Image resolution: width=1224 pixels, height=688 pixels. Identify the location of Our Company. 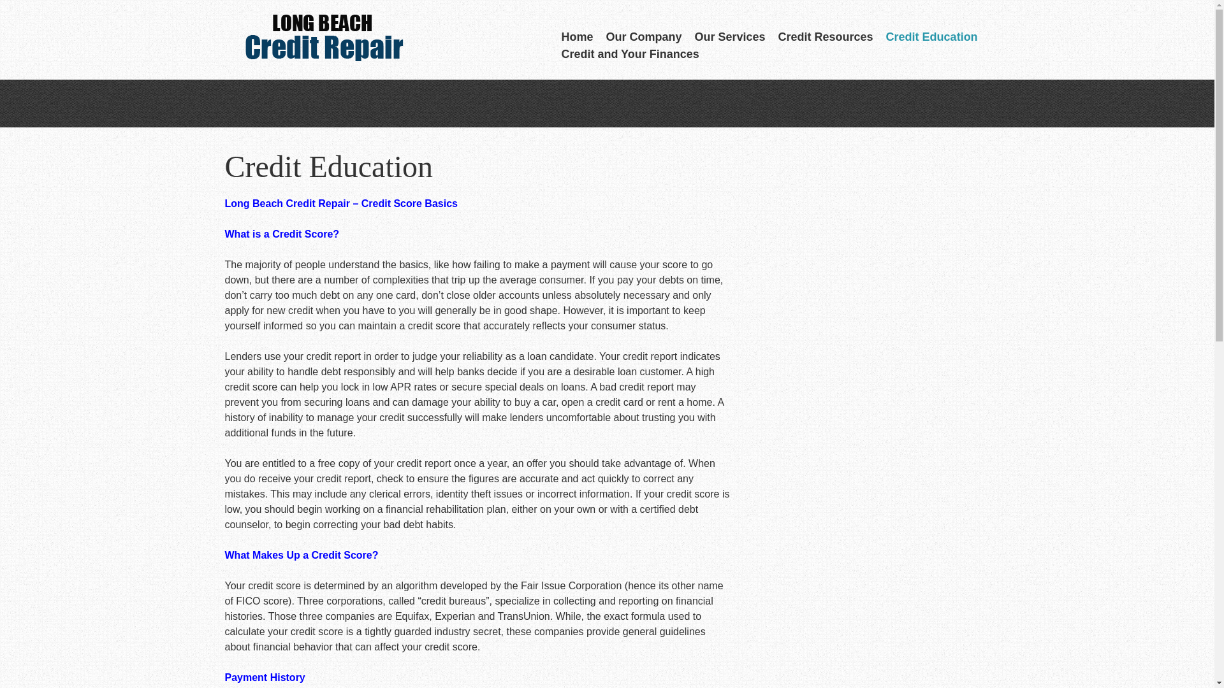
(644, 37).